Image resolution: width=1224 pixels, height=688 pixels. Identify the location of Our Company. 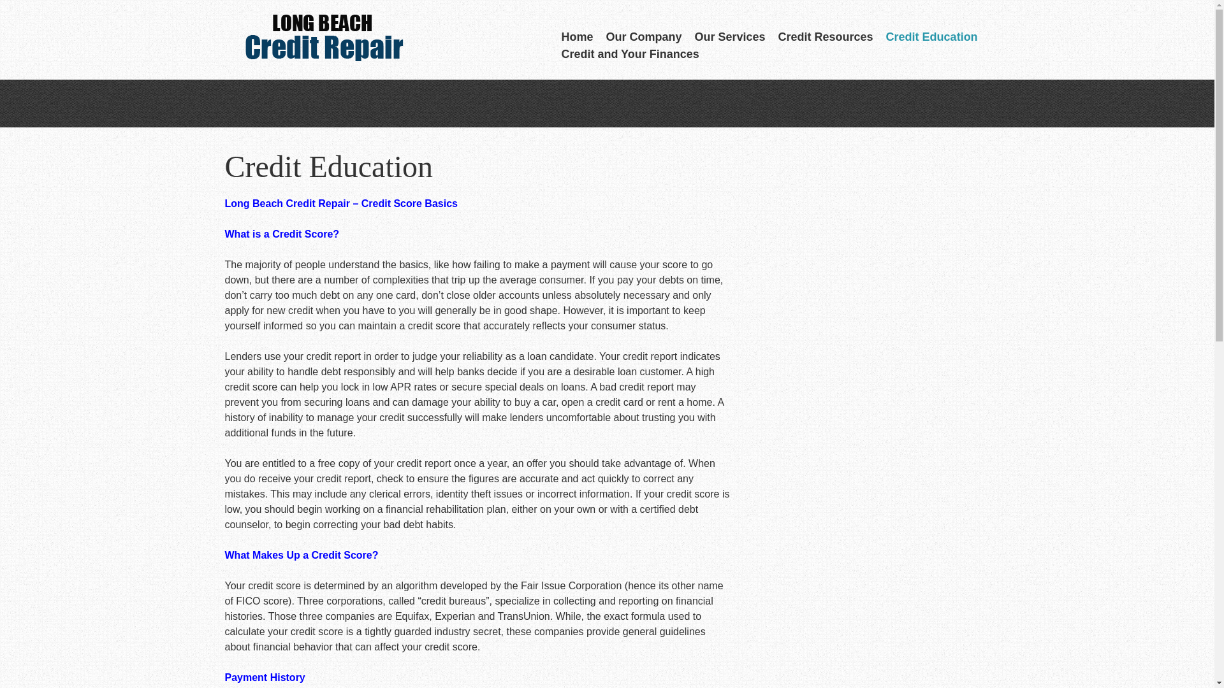
(644, 37).